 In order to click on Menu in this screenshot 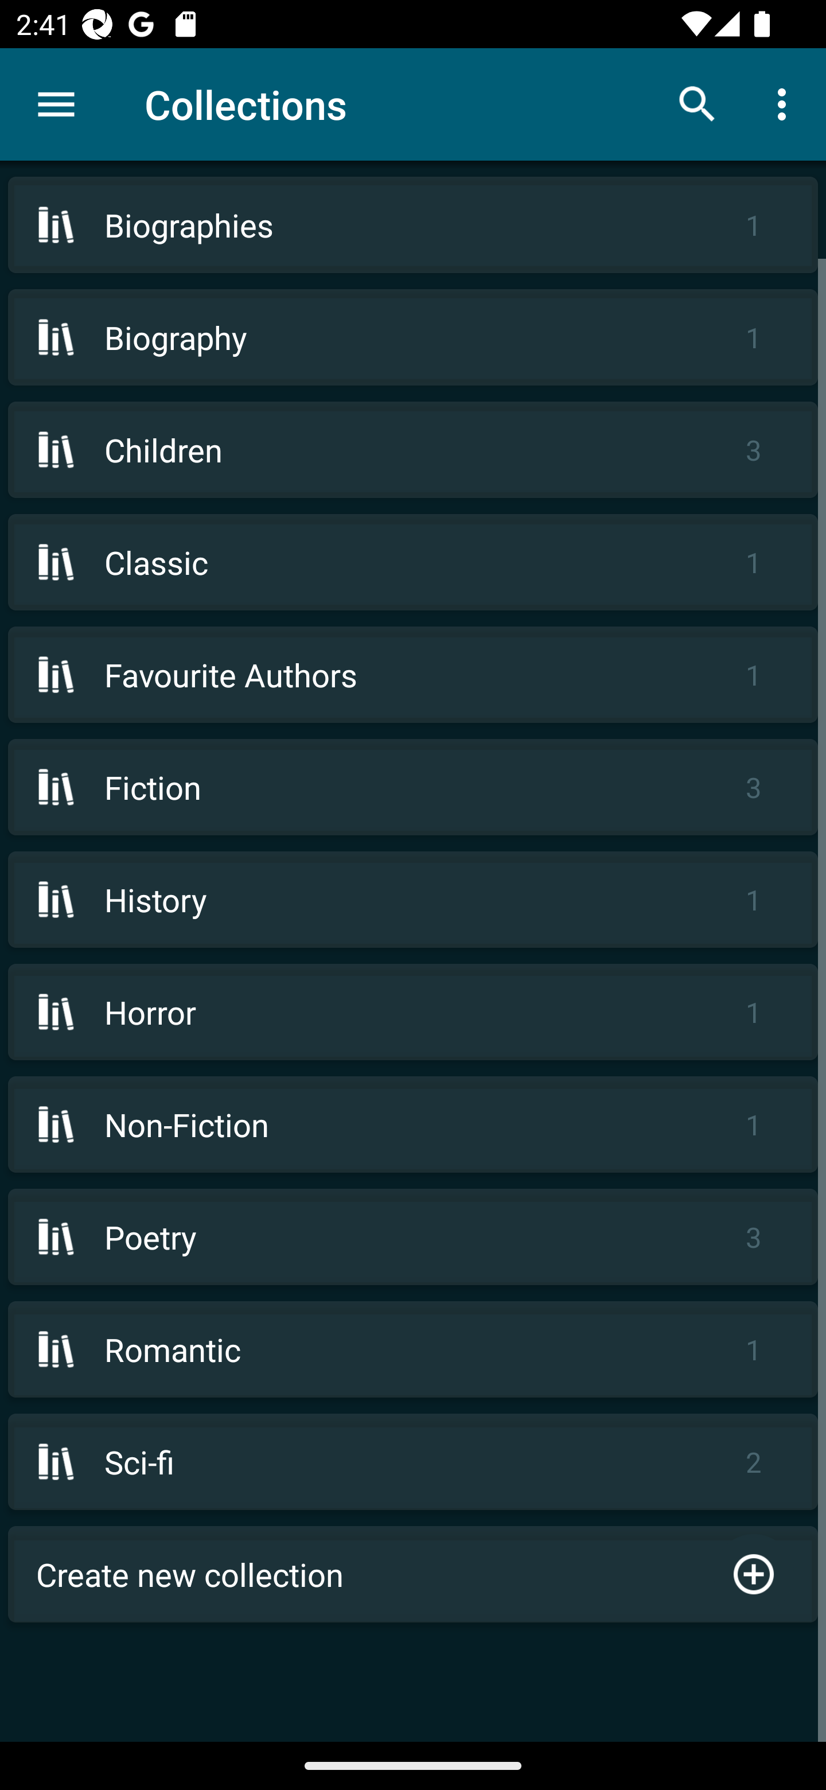, I will do `click(56, 104)`.